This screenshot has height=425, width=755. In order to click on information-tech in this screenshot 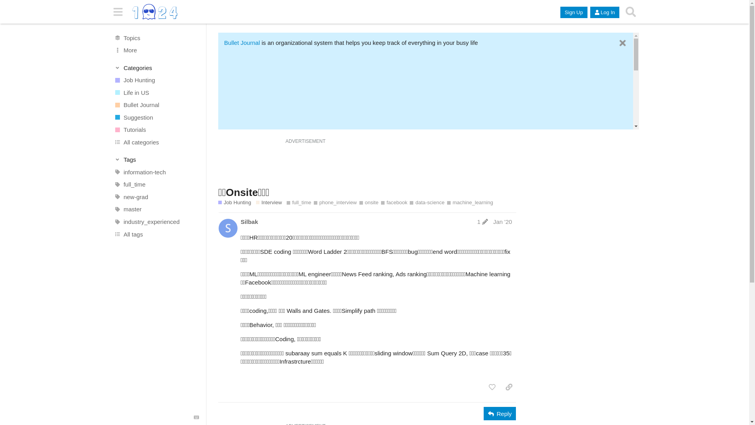, I will do `click(156, 172)`.